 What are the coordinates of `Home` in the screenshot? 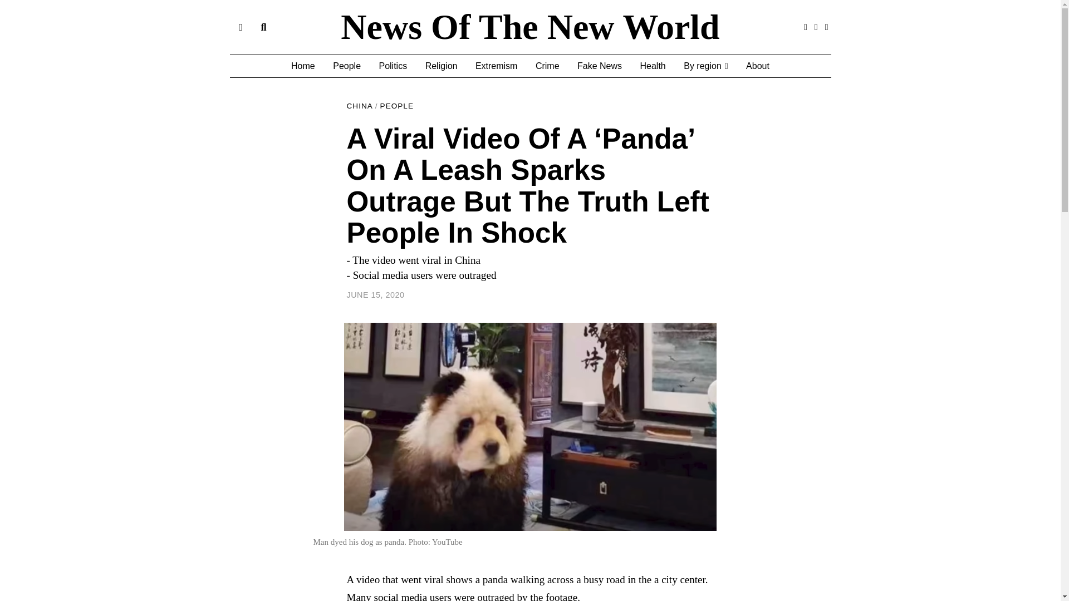 It's located at (303, 66).